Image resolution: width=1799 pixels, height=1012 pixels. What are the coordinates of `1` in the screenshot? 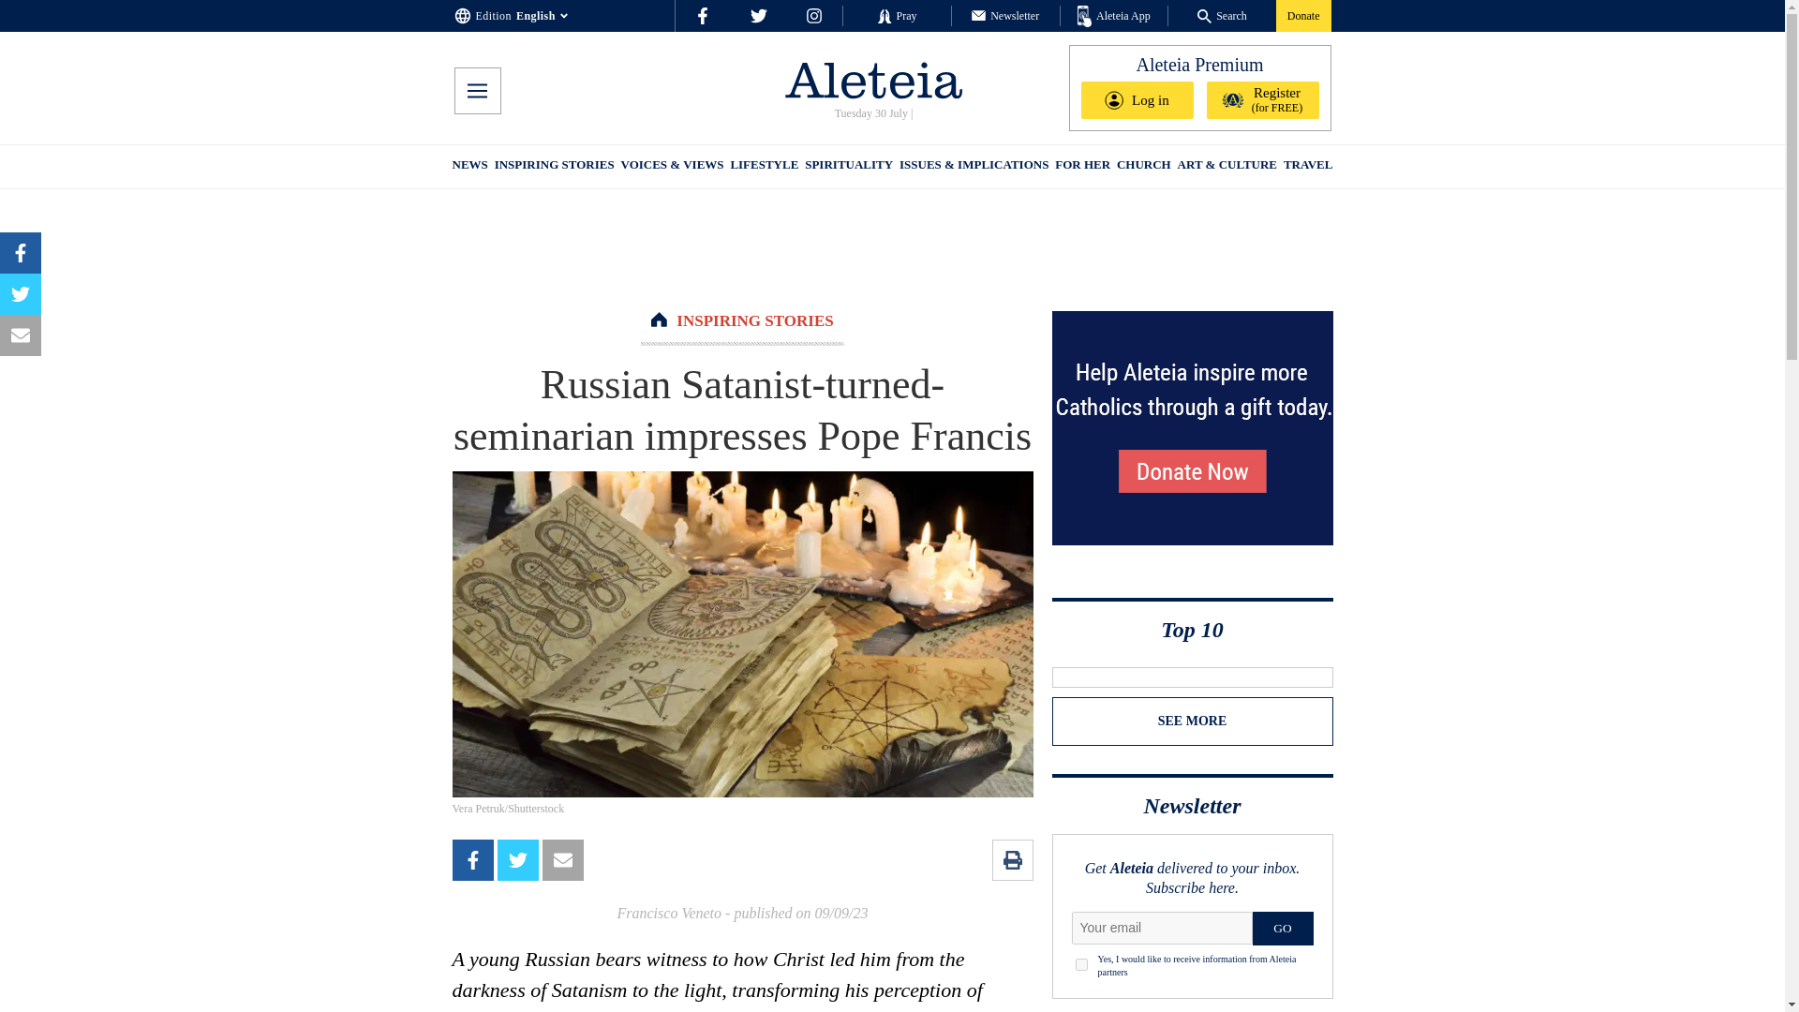 It's located at (1081, 963).